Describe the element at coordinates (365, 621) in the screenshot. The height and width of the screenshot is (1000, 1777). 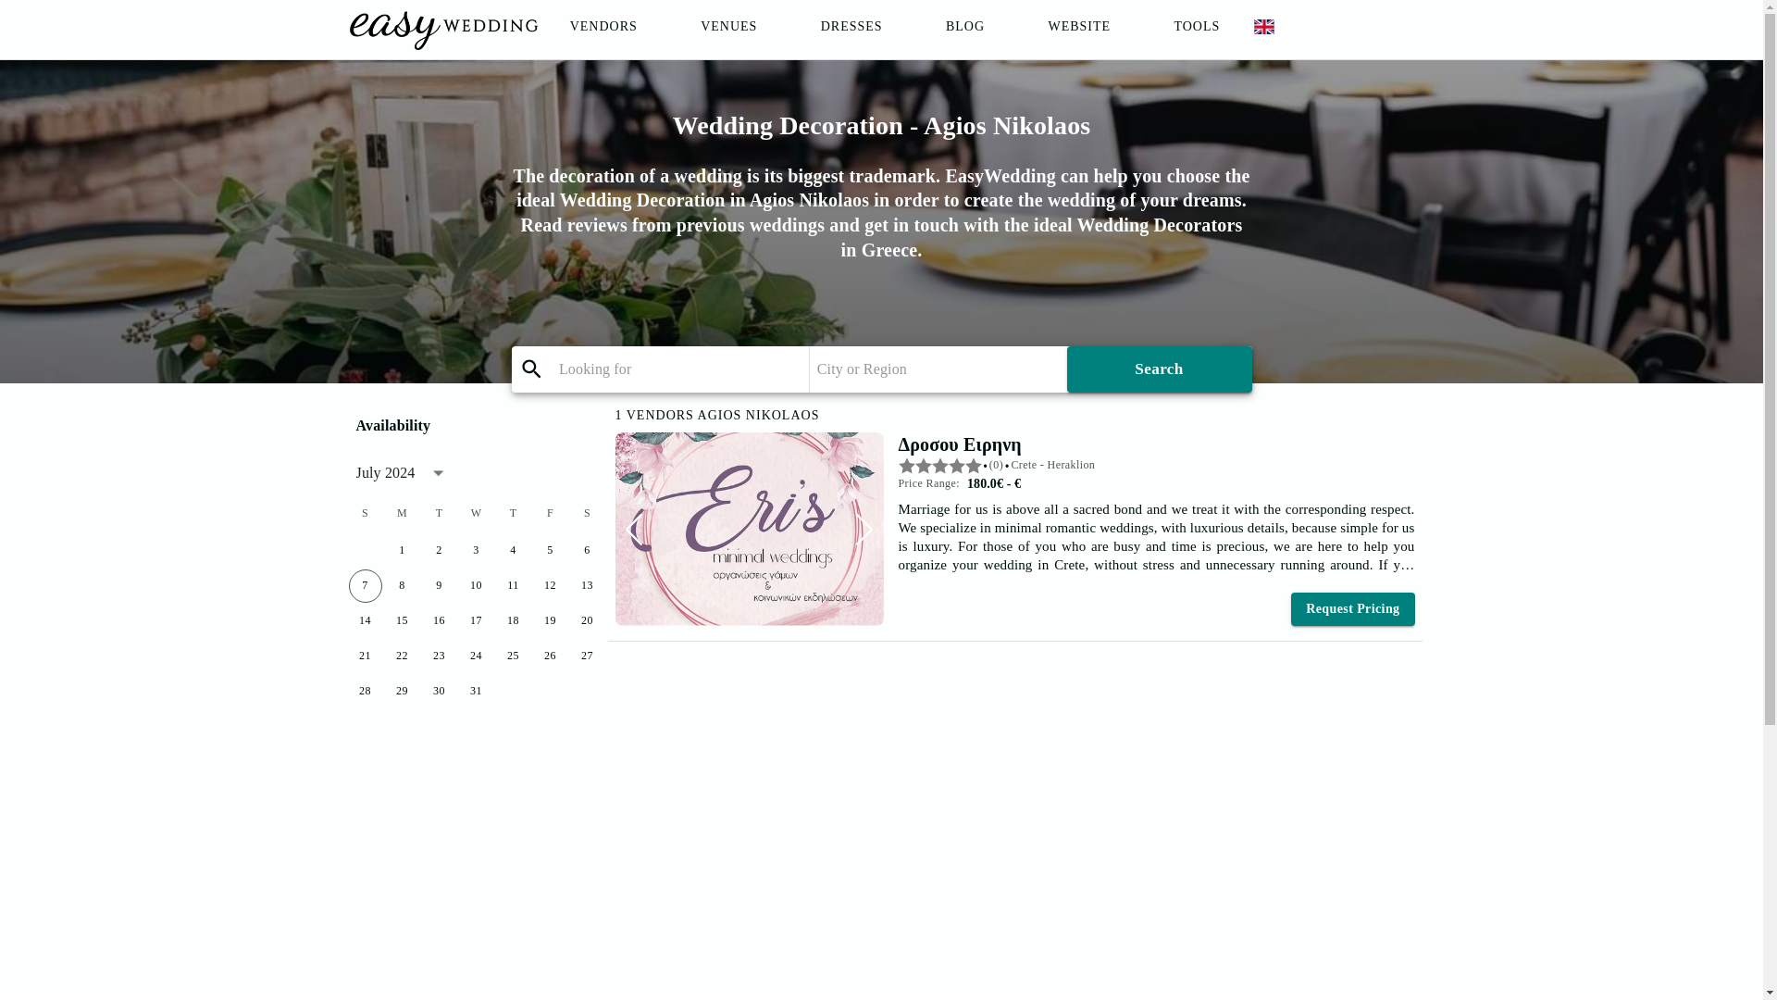
I see `14` at that location.